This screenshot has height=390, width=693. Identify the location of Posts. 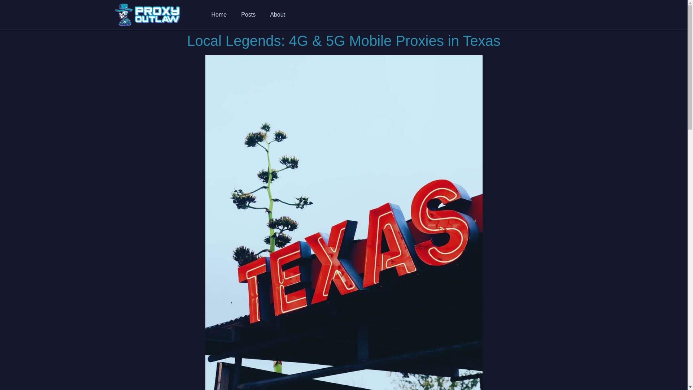
(248, 14).